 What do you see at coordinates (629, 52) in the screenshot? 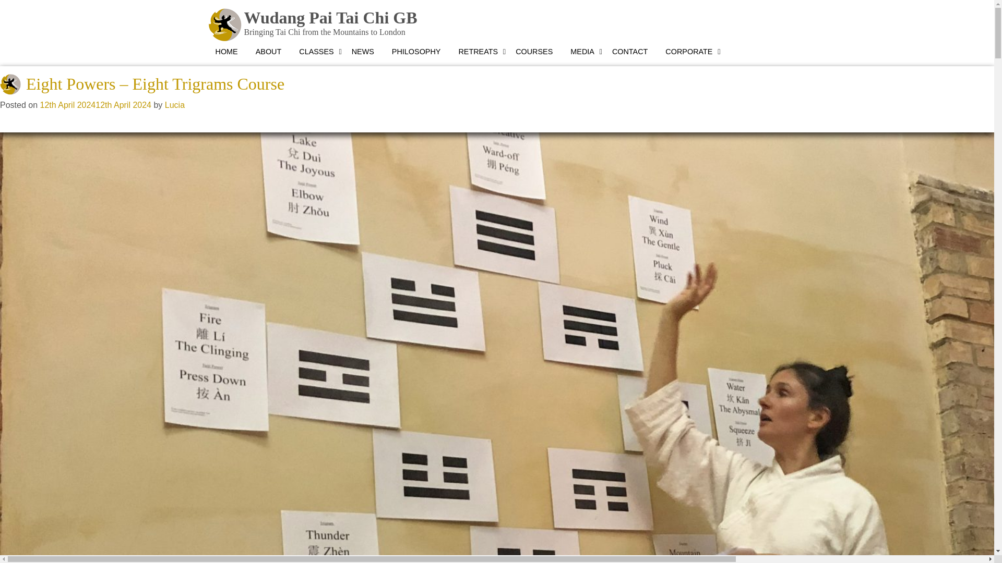
I see `CONTACT` at bounding box center [629, 52].